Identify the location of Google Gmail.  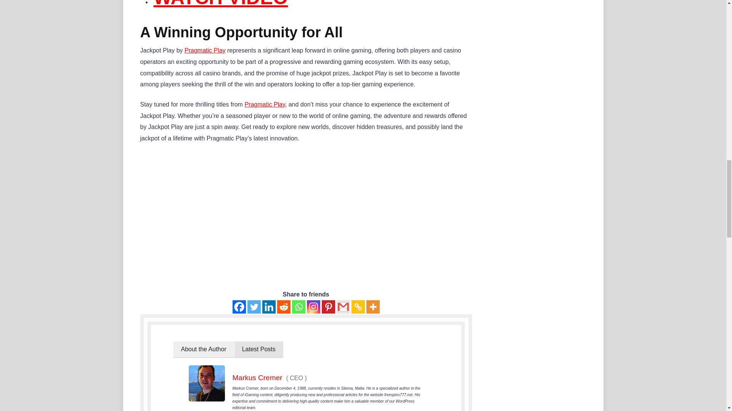
(343, 307).